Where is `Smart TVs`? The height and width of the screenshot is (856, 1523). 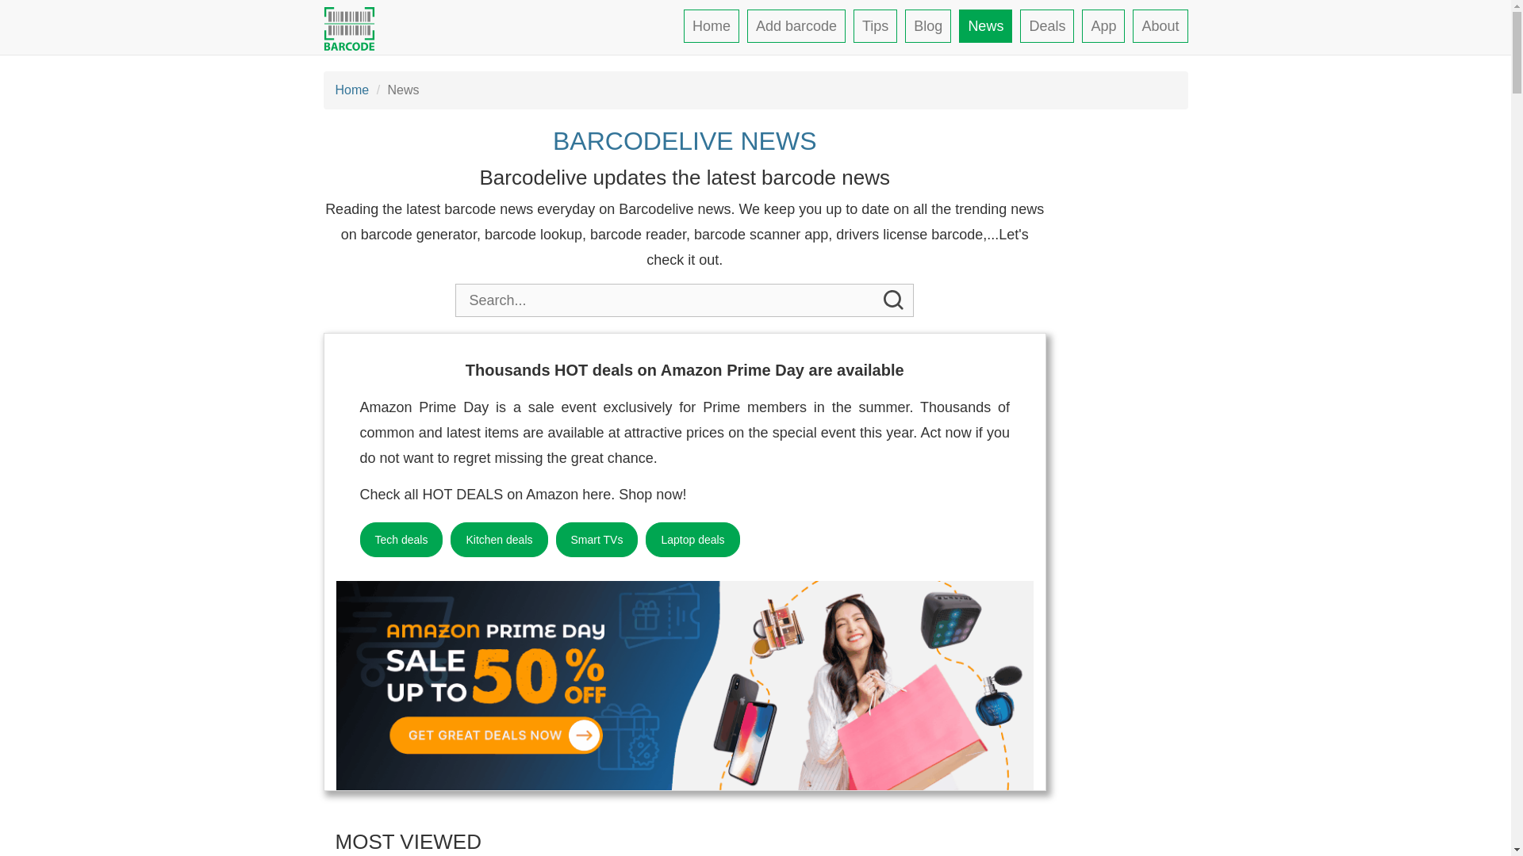 Smart TVs is located at coordinates (597, 539).